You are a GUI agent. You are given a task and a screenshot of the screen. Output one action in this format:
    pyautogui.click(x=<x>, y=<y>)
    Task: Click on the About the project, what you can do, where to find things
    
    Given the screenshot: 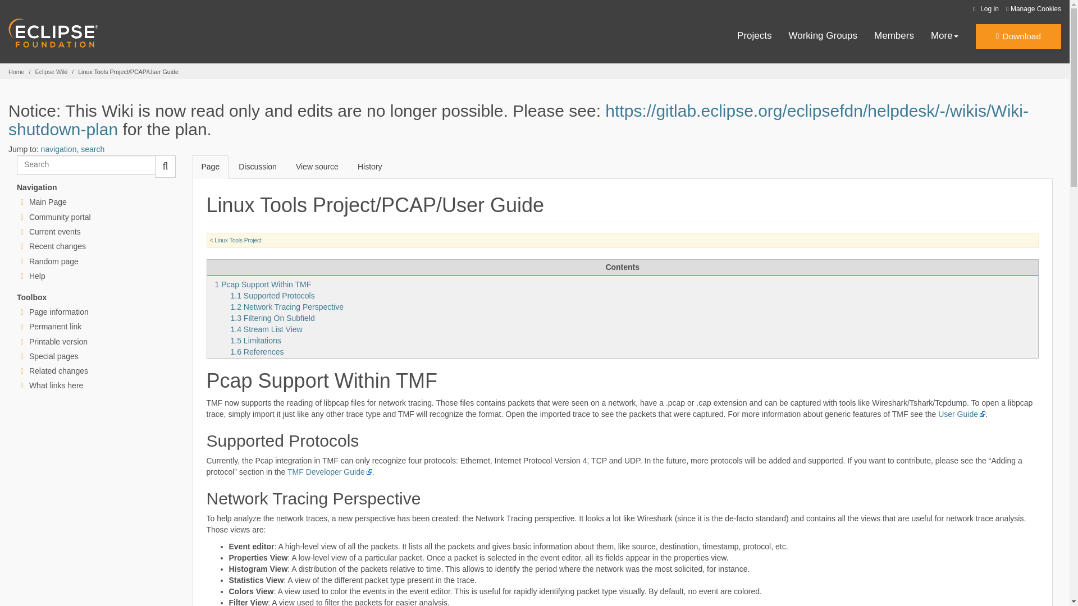 What is the action you would take?
    pyautogui.click(x=60, y=217)
    